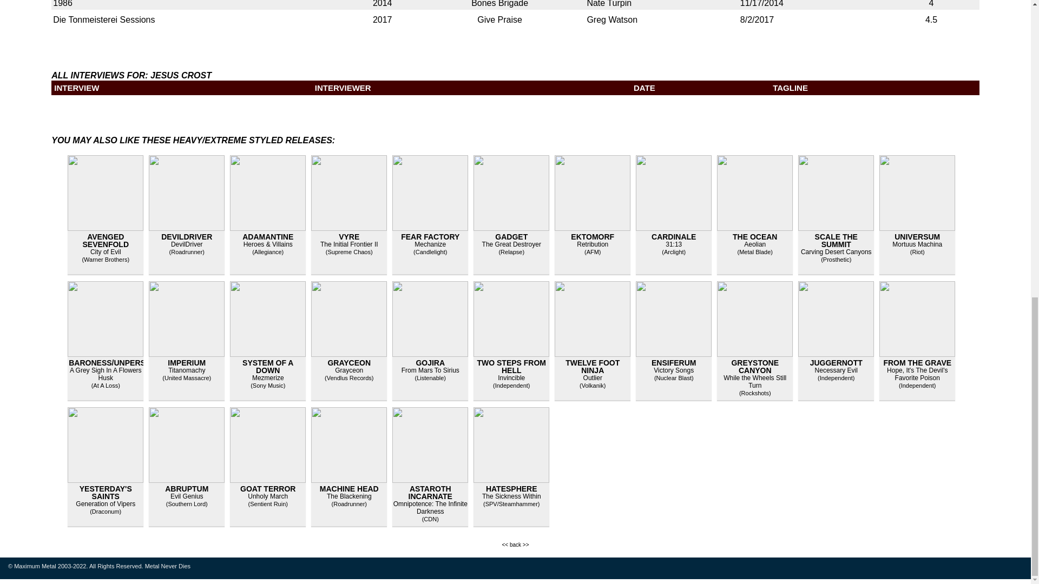 Image resolution: width=1039 pixels, height=584 pixels. Describe the element at coordinates (267, 237) in the screenshot. I see `ADAMANTINE` at that location.